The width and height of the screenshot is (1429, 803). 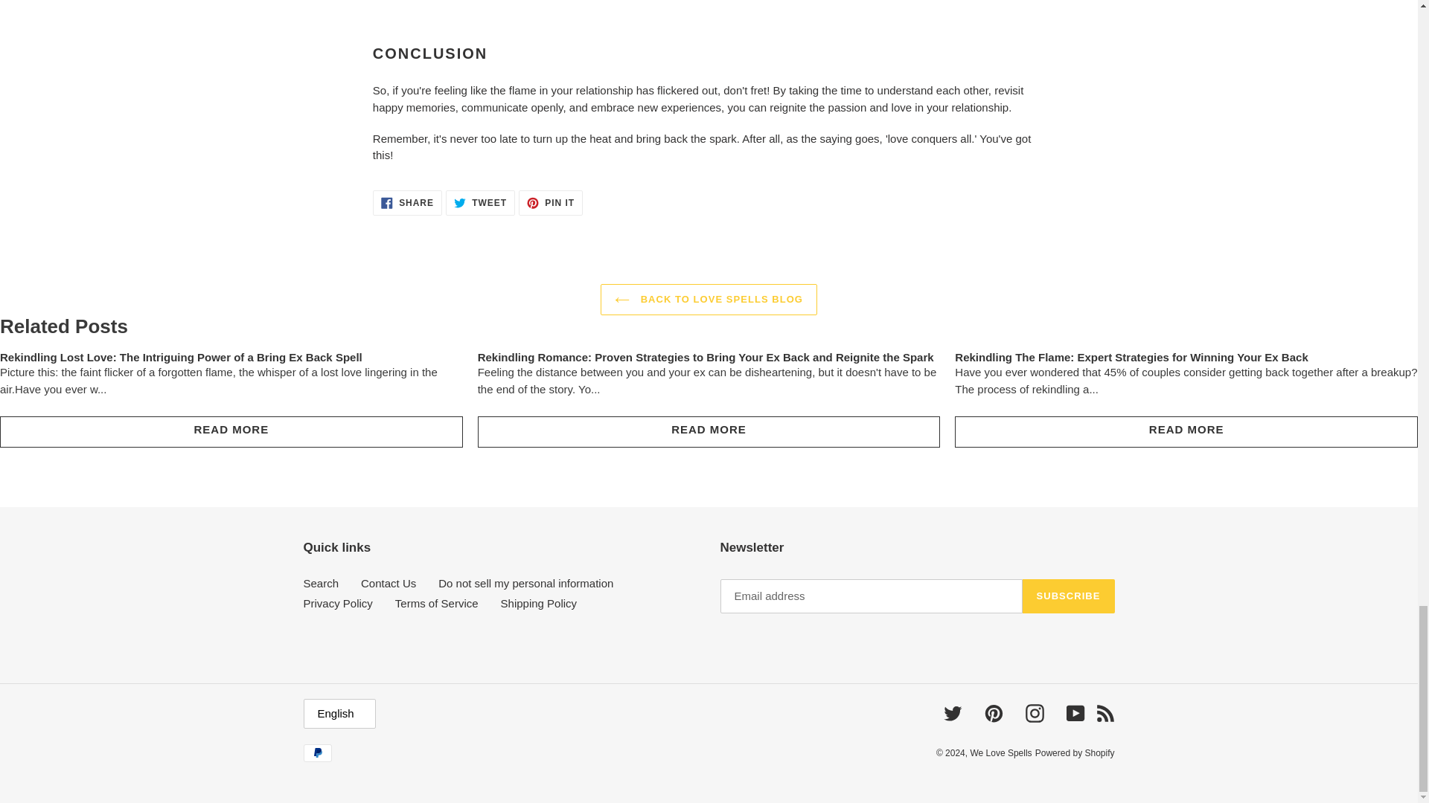 I want to click on BACK TO LOVE SPELLS BLOG, so click(x=407, y=202).